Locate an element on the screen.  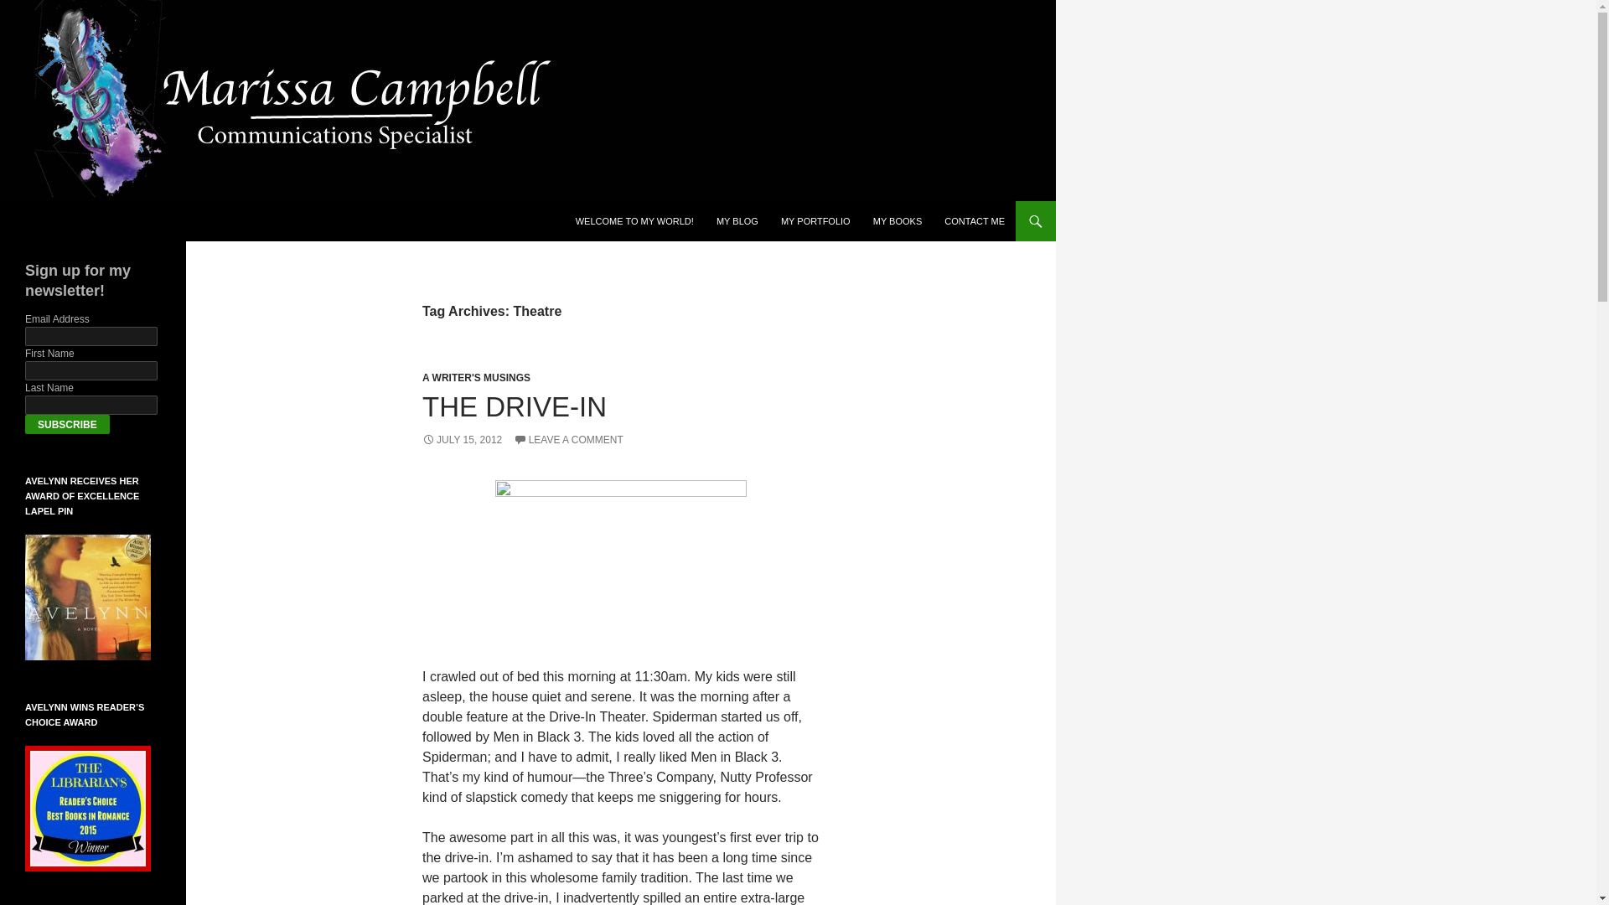
MY PORTFOLIO is located at coordinates (815, 221).